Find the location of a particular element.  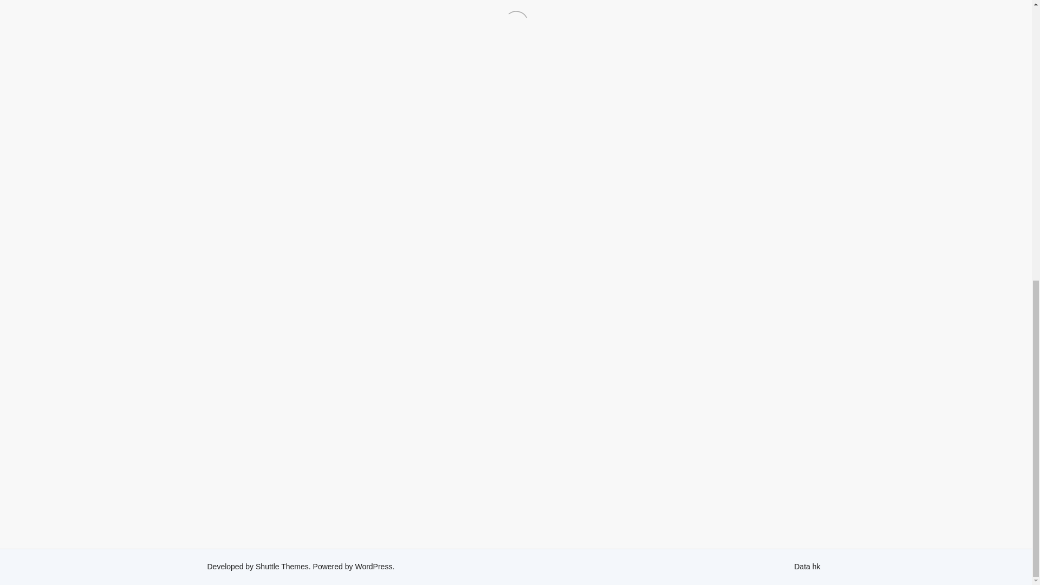

WordPress is located at coordinates (373, 567).